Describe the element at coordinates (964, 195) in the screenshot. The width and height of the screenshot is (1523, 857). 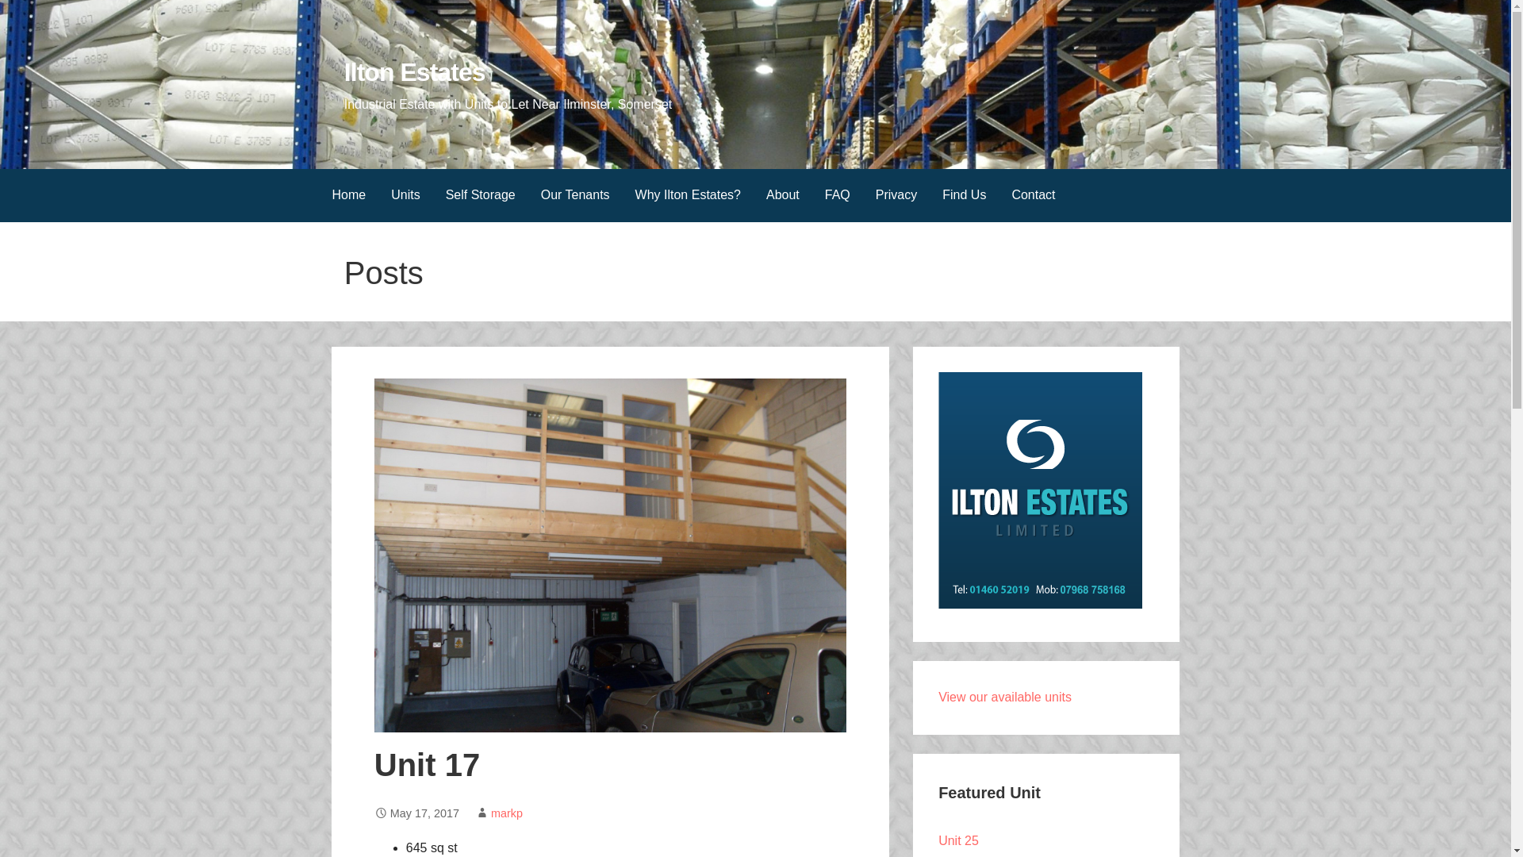
I see `Find Us` at that location.